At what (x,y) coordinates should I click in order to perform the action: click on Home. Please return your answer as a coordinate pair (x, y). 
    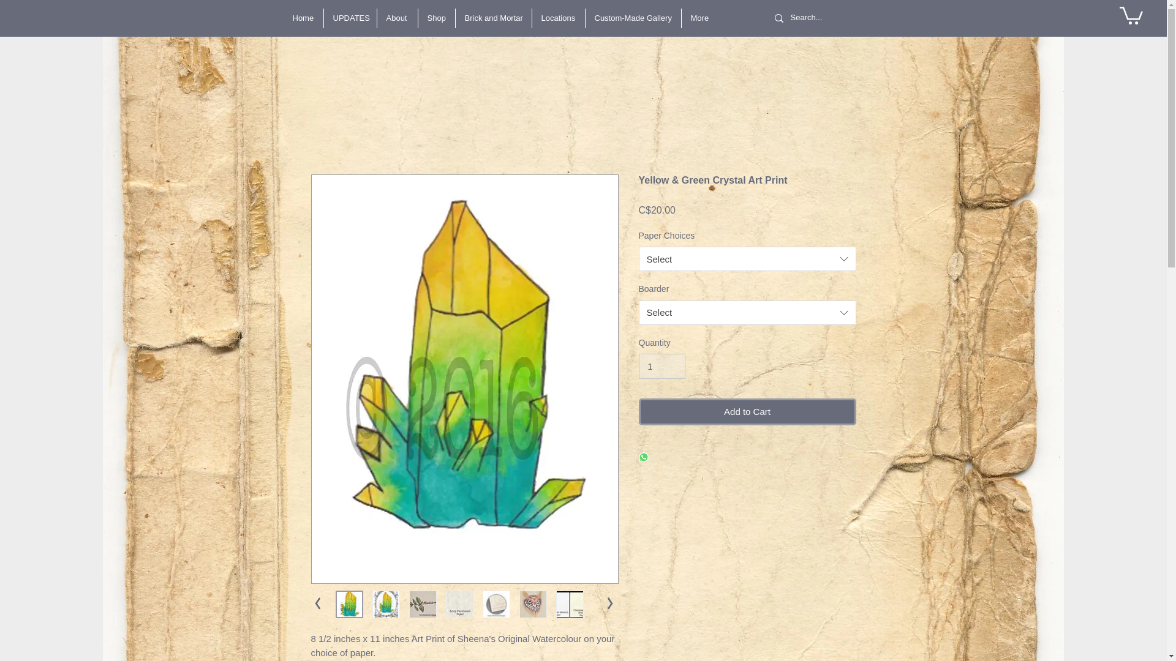
    Looking at the image, I should click on (303, 18).